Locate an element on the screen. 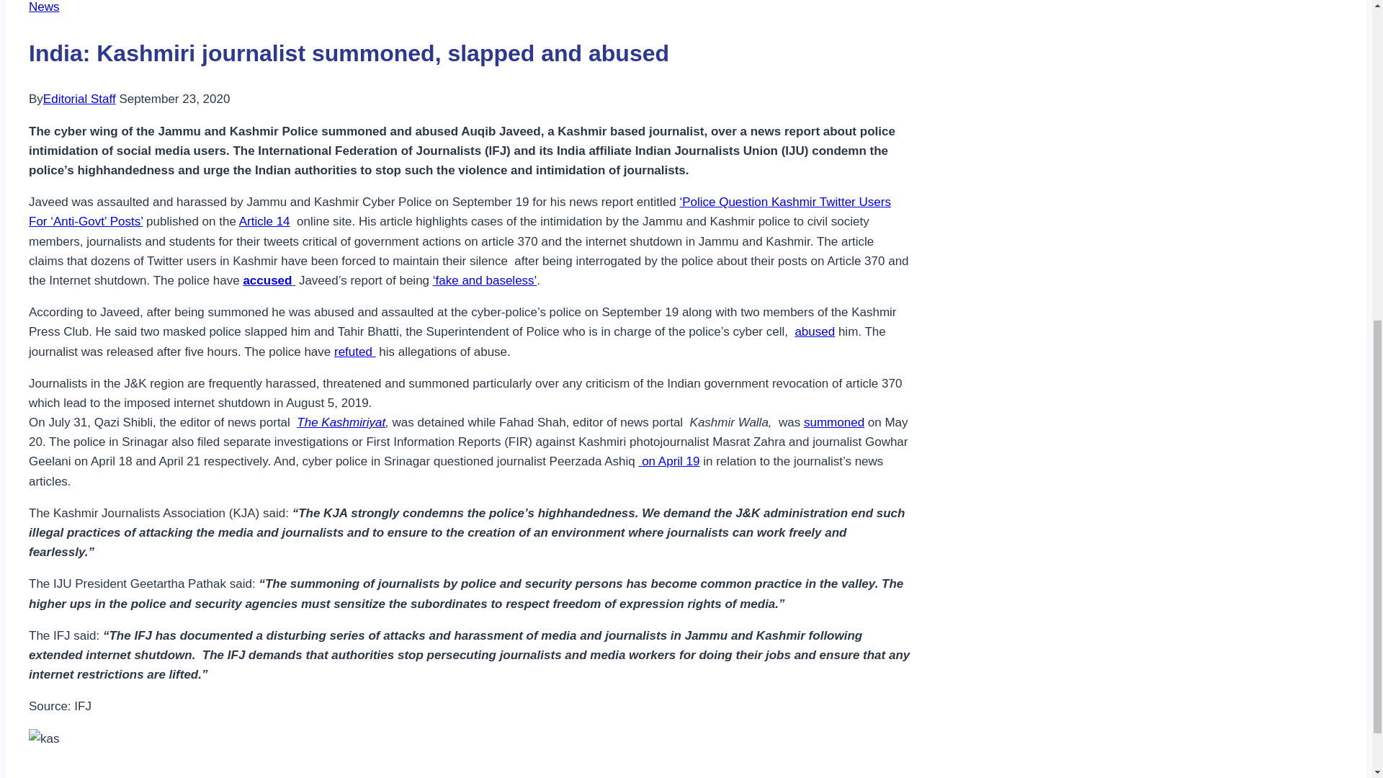 Image resolution: width=1383 pixels, height=778 pixels. Editorial Staff is located at coordinates (79, 99).